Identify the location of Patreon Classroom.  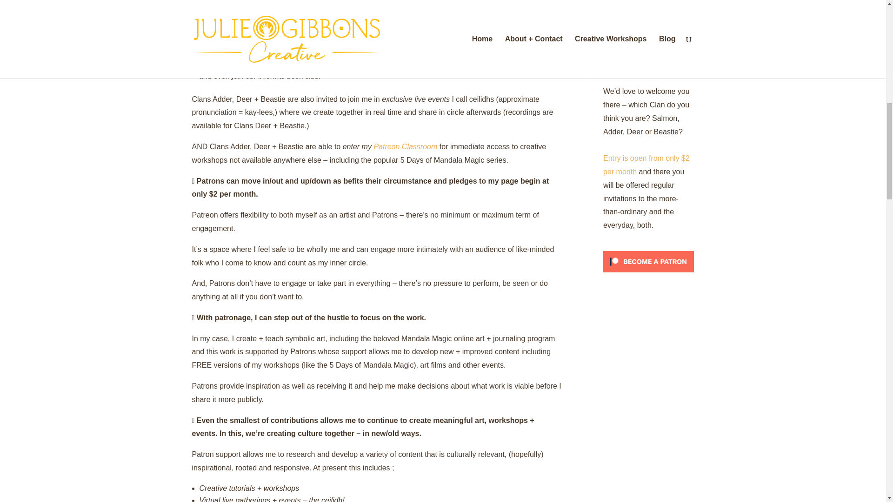
(405, 146).